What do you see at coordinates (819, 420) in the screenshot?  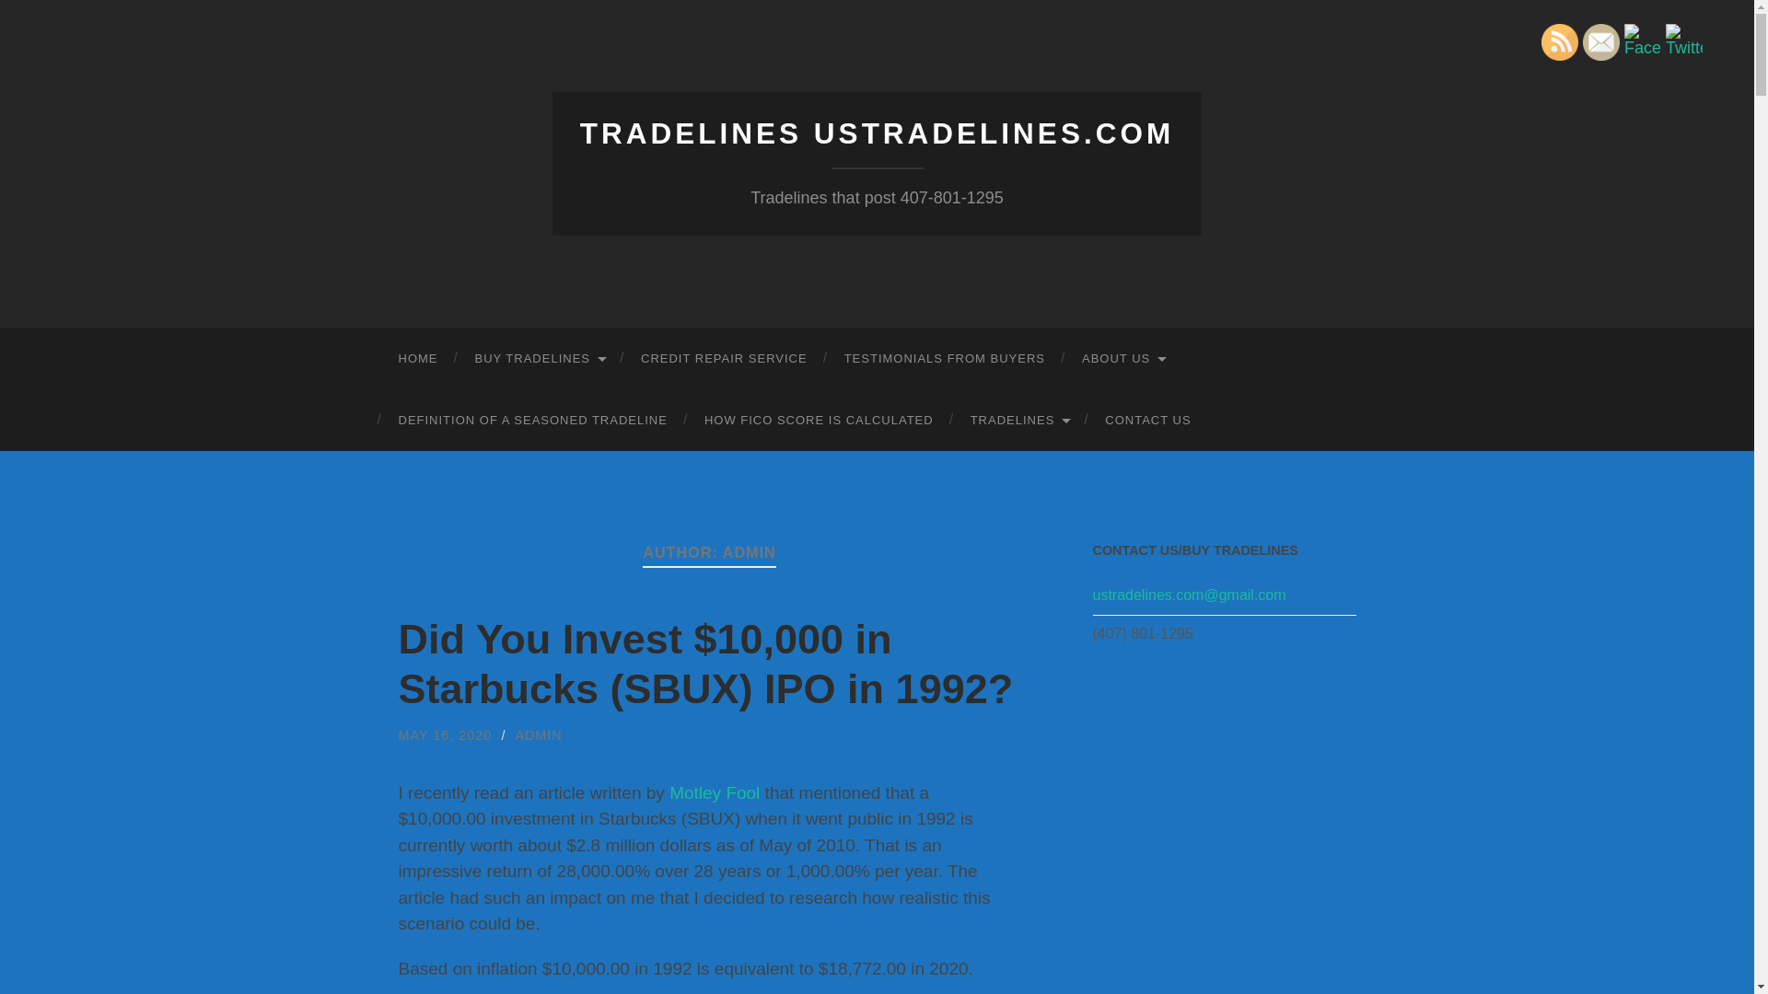 I see `HOW FICO SCORE IS CALCULATED` at bounding box center [819, 420].